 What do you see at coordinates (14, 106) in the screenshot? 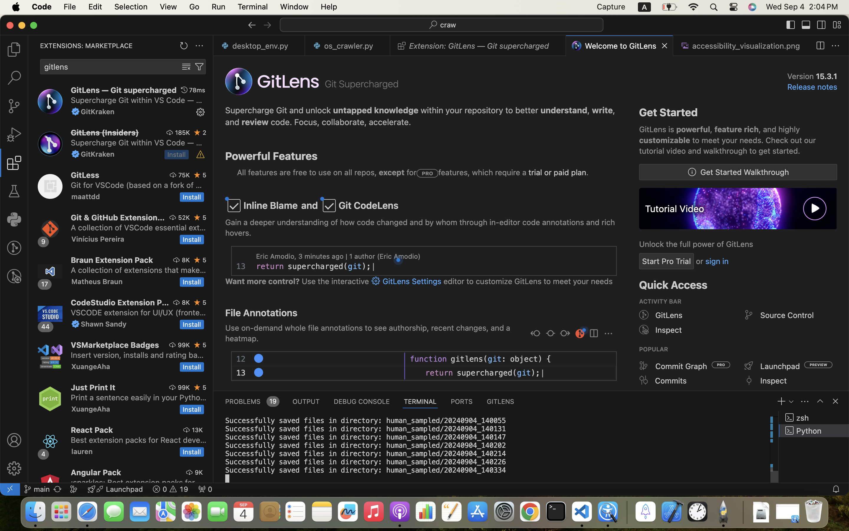
I see `0 ` at bounding box center [14, 106].